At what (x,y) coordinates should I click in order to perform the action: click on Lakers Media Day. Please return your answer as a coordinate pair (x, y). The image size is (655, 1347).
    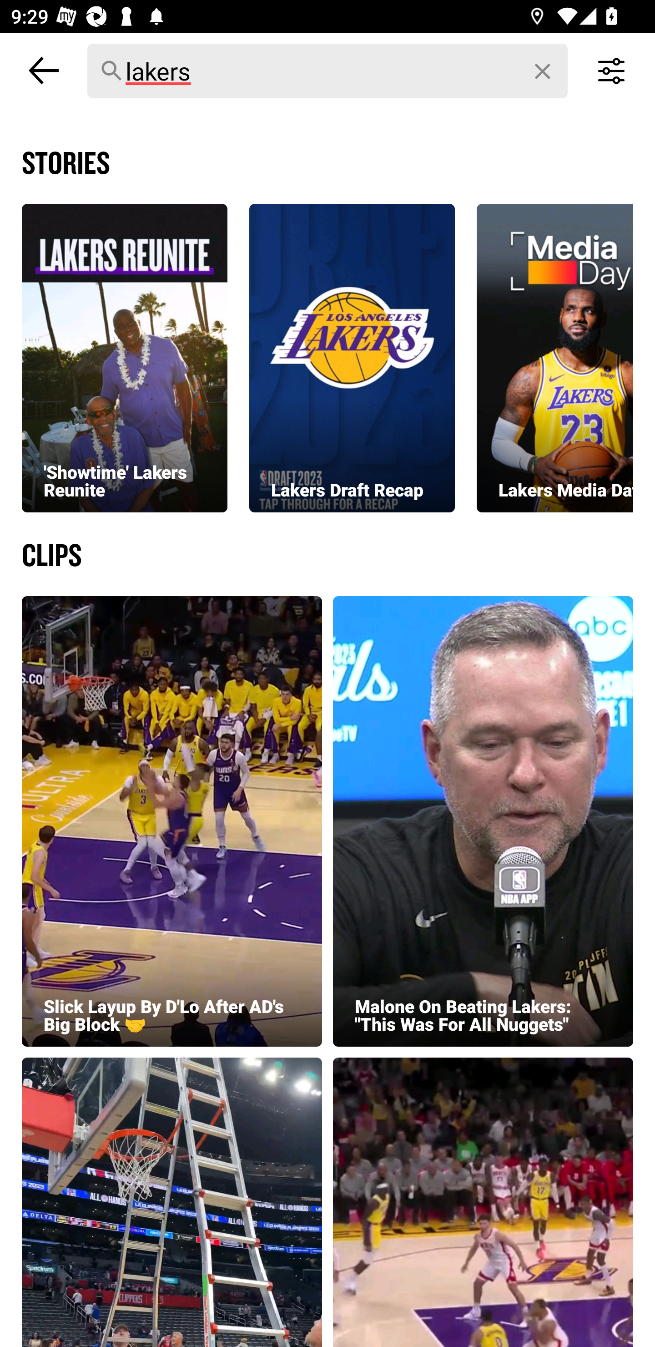
    Looking at the image, I should click on (555, 357).